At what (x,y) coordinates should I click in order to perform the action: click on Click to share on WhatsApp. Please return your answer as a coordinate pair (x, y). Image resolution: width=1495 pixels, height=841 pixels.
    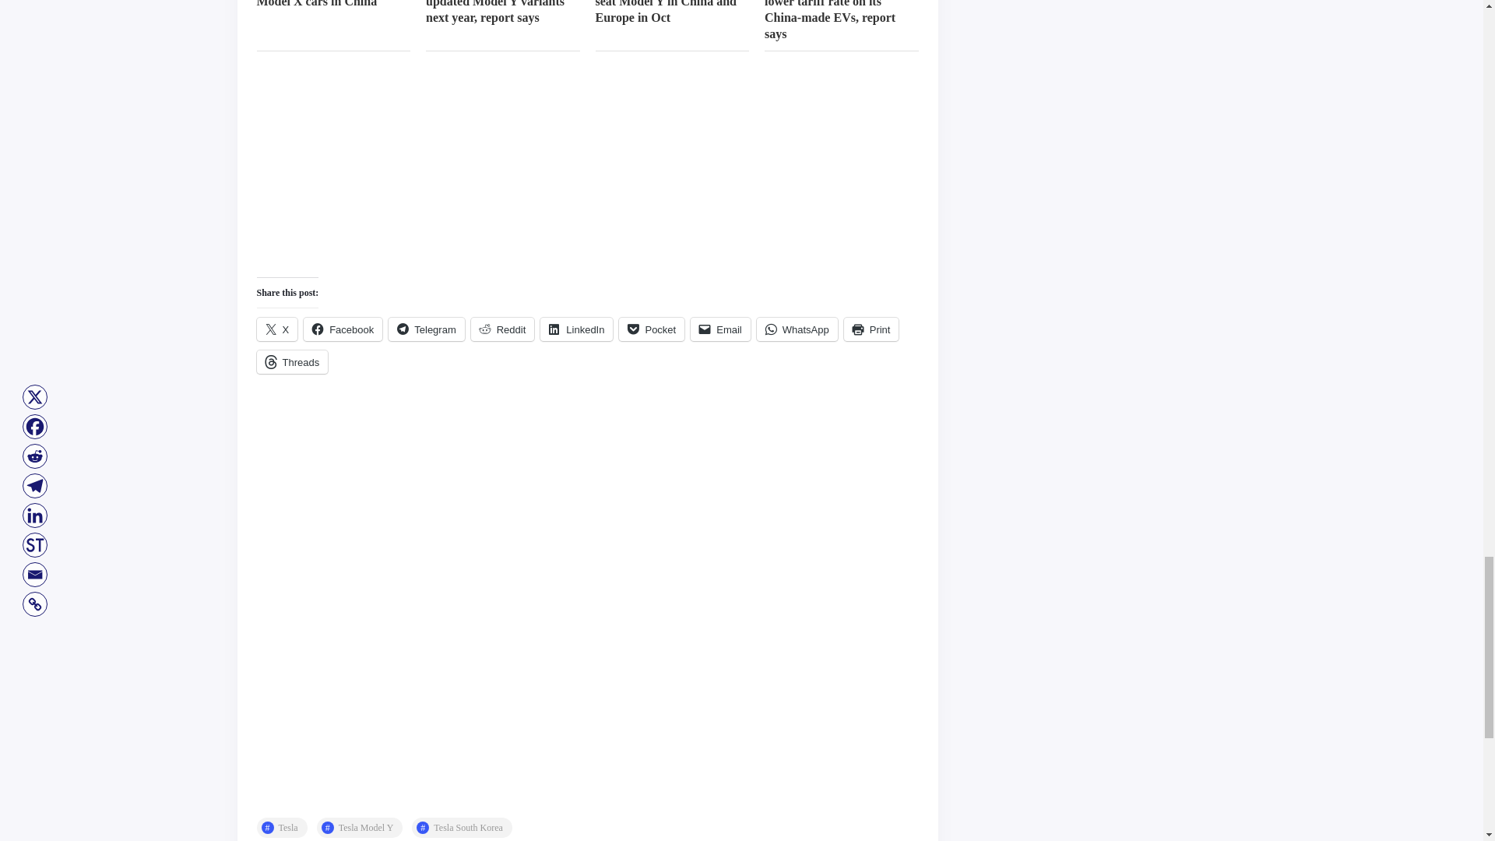
    Looking at the image, I should click on (797, 329).